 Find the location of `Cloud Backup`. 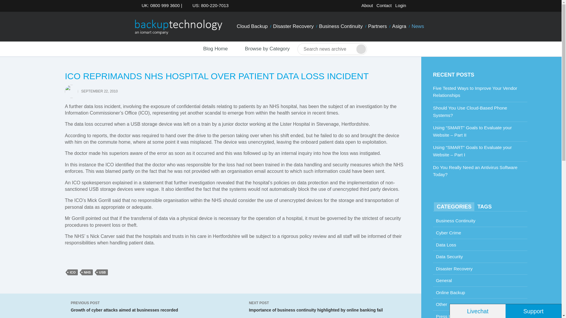

Cloud Backup is located at coordinates (252, 26).